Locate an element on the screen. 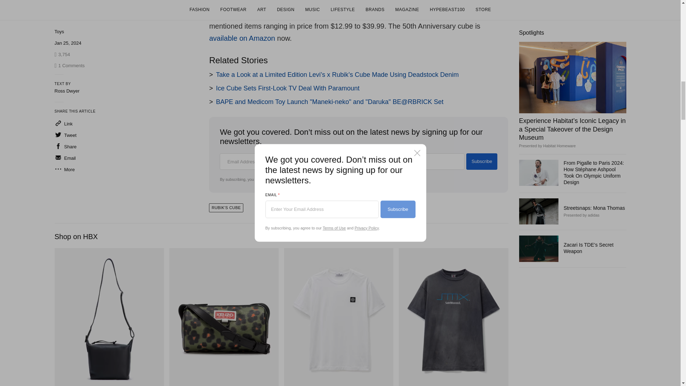 The height and width of the screenshot is (386, 686). Short-sleeve T-shirt is located at coordinates (338, 317).